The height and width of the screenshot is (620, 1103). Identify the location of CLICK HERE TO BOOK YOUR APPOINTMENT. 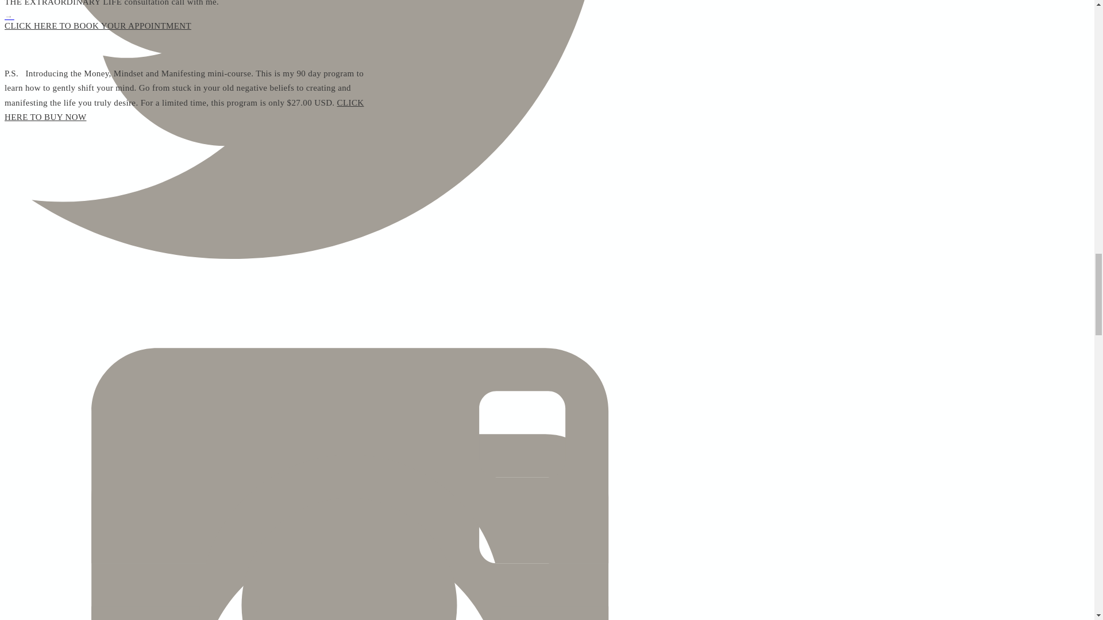
(98, 25).